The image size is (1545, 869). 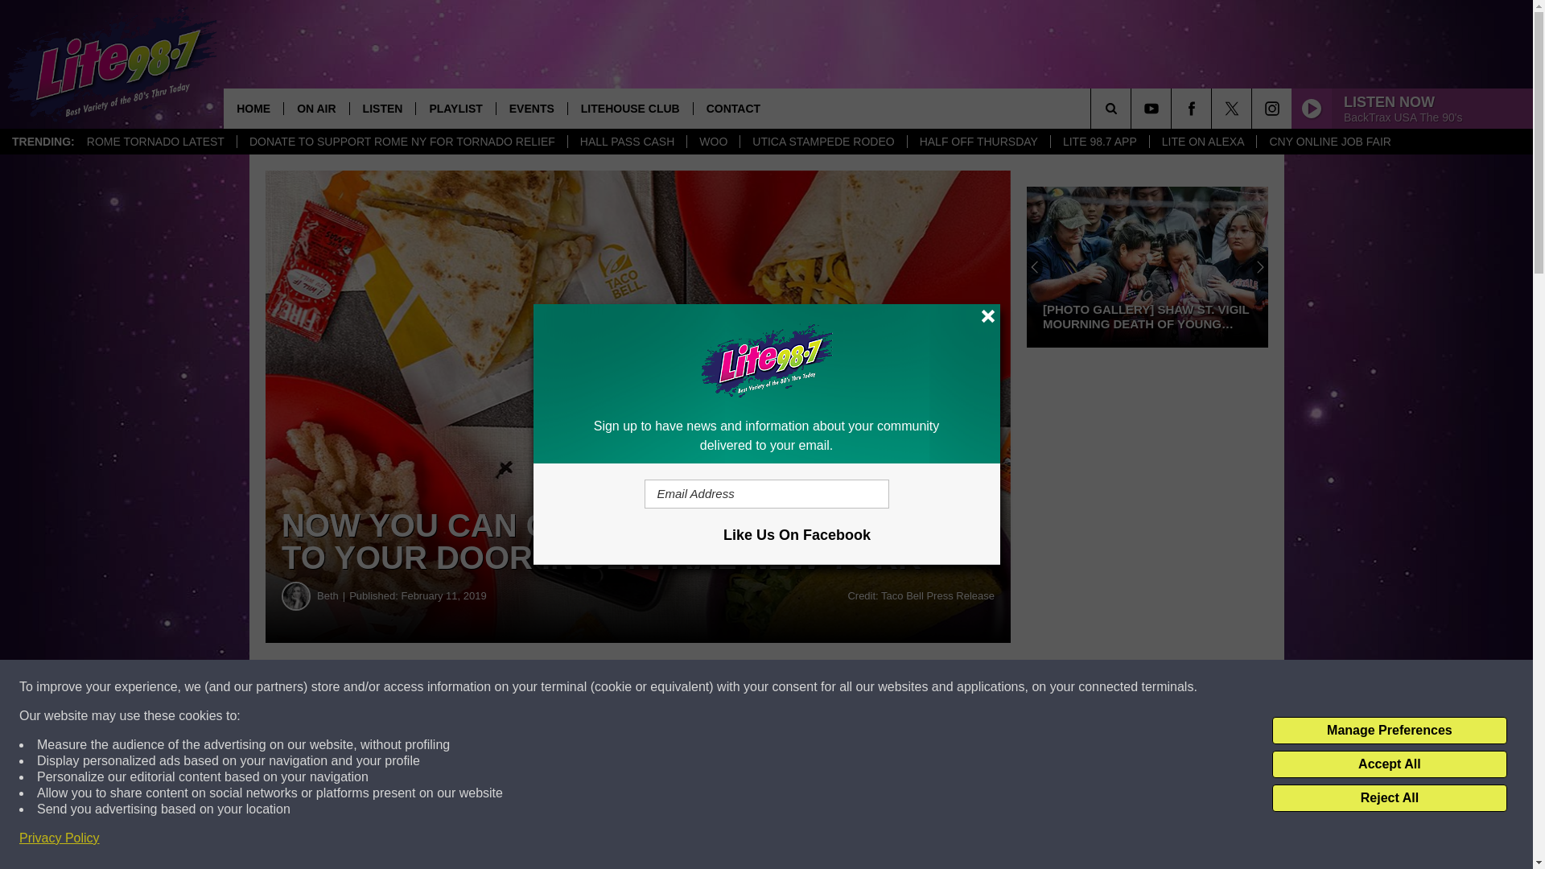 What do you see at coordinates (1329, 142) in the screenshot?
I see `CNY ONLINE JOB FAIR` at bounding box center [1329, 142].